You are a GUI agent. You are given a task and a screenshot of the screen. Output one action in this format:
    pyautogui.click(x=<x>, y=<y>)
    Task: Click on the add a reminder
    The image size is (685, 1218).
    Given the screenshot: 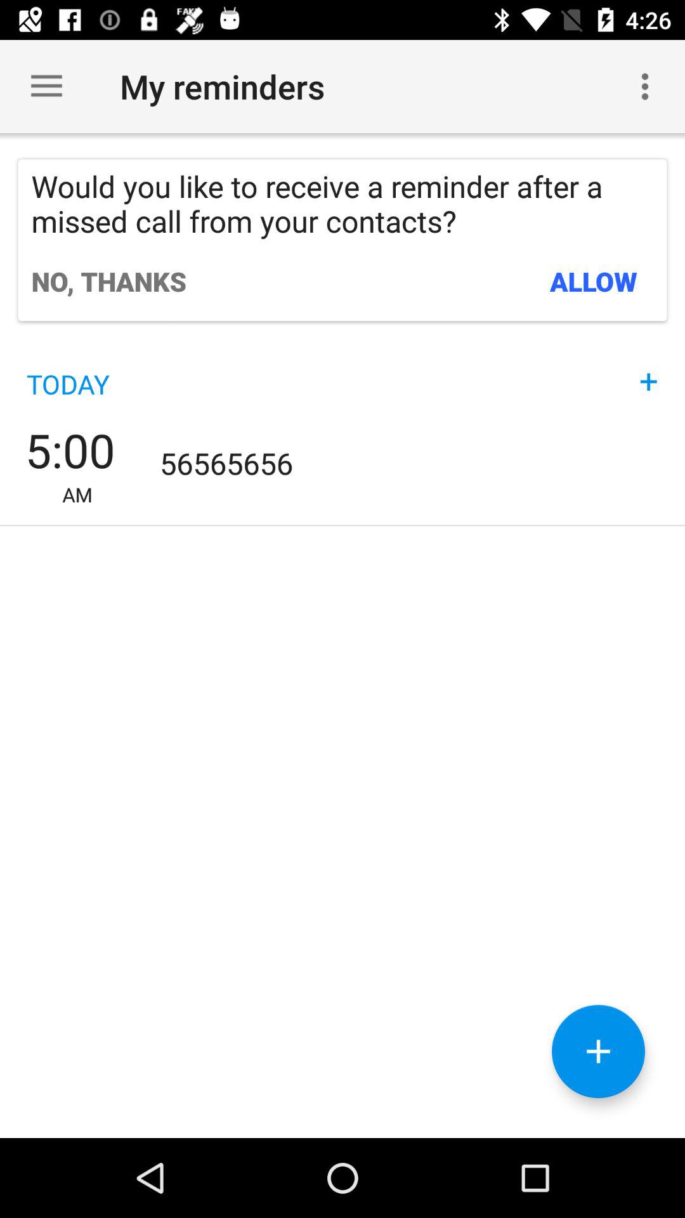 What is the action you would take?
    pyautogui.click(x=599, y=1052)
    